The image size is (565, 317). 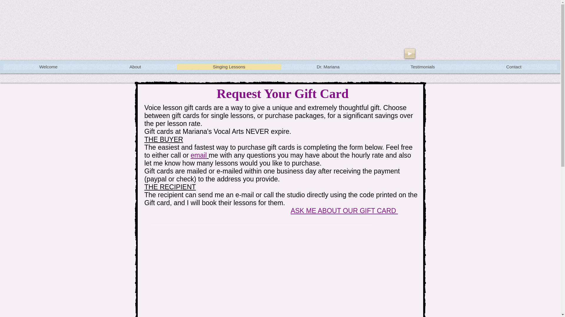 What do you see at coordinates (199, 155) in the screenshot?
I see `email` at bounding box center [199, 155].